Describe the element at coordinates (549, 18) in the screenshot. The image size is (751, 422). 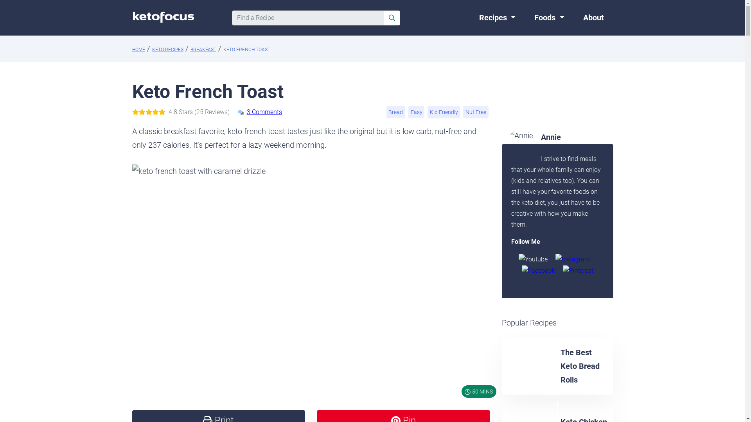
I see `Foods` at that location.